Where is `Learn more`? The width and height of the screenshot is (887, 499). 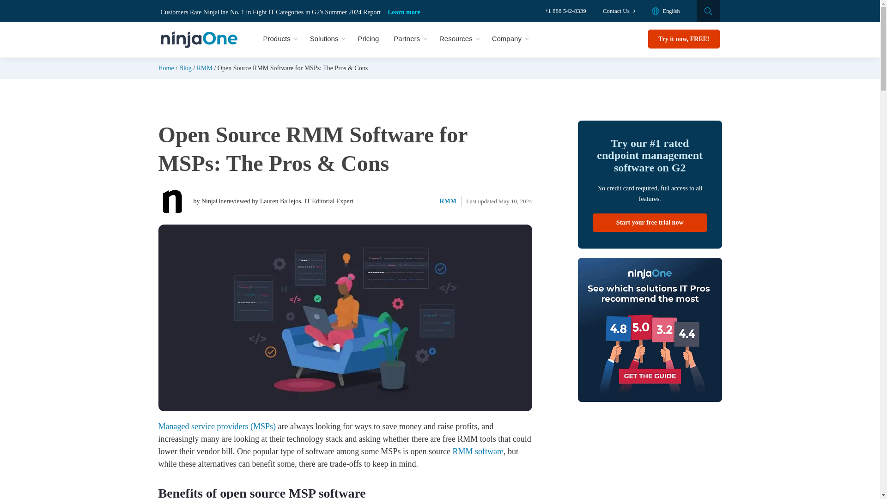
Learn more is located at coordinates (404, 12).